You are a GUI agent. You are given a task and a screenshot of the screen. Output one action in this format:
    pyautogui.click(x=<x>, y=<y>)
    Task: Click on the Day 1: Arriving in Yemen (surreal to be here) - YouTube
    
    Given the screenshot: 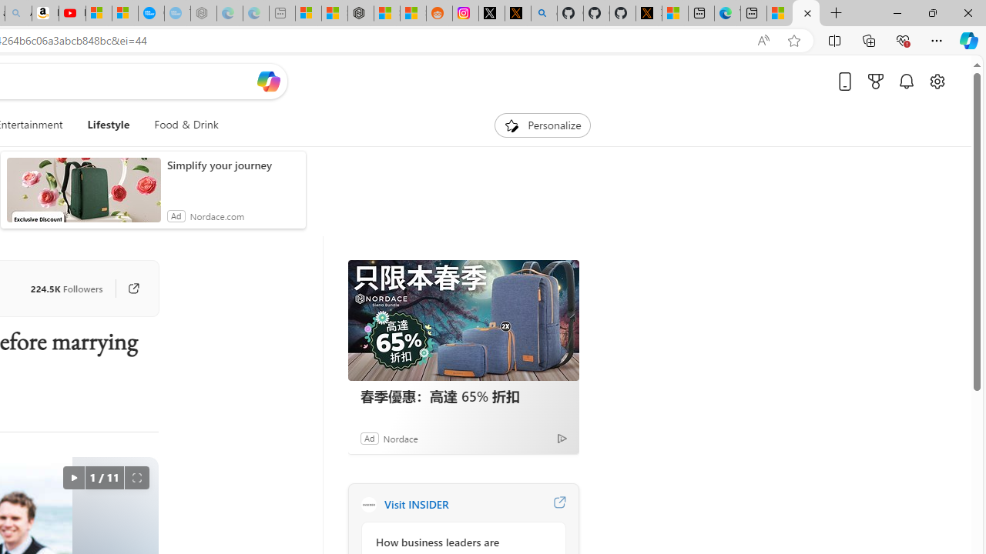 What is the action you would take?
    pyautogui.click(x=72, y=14)
    